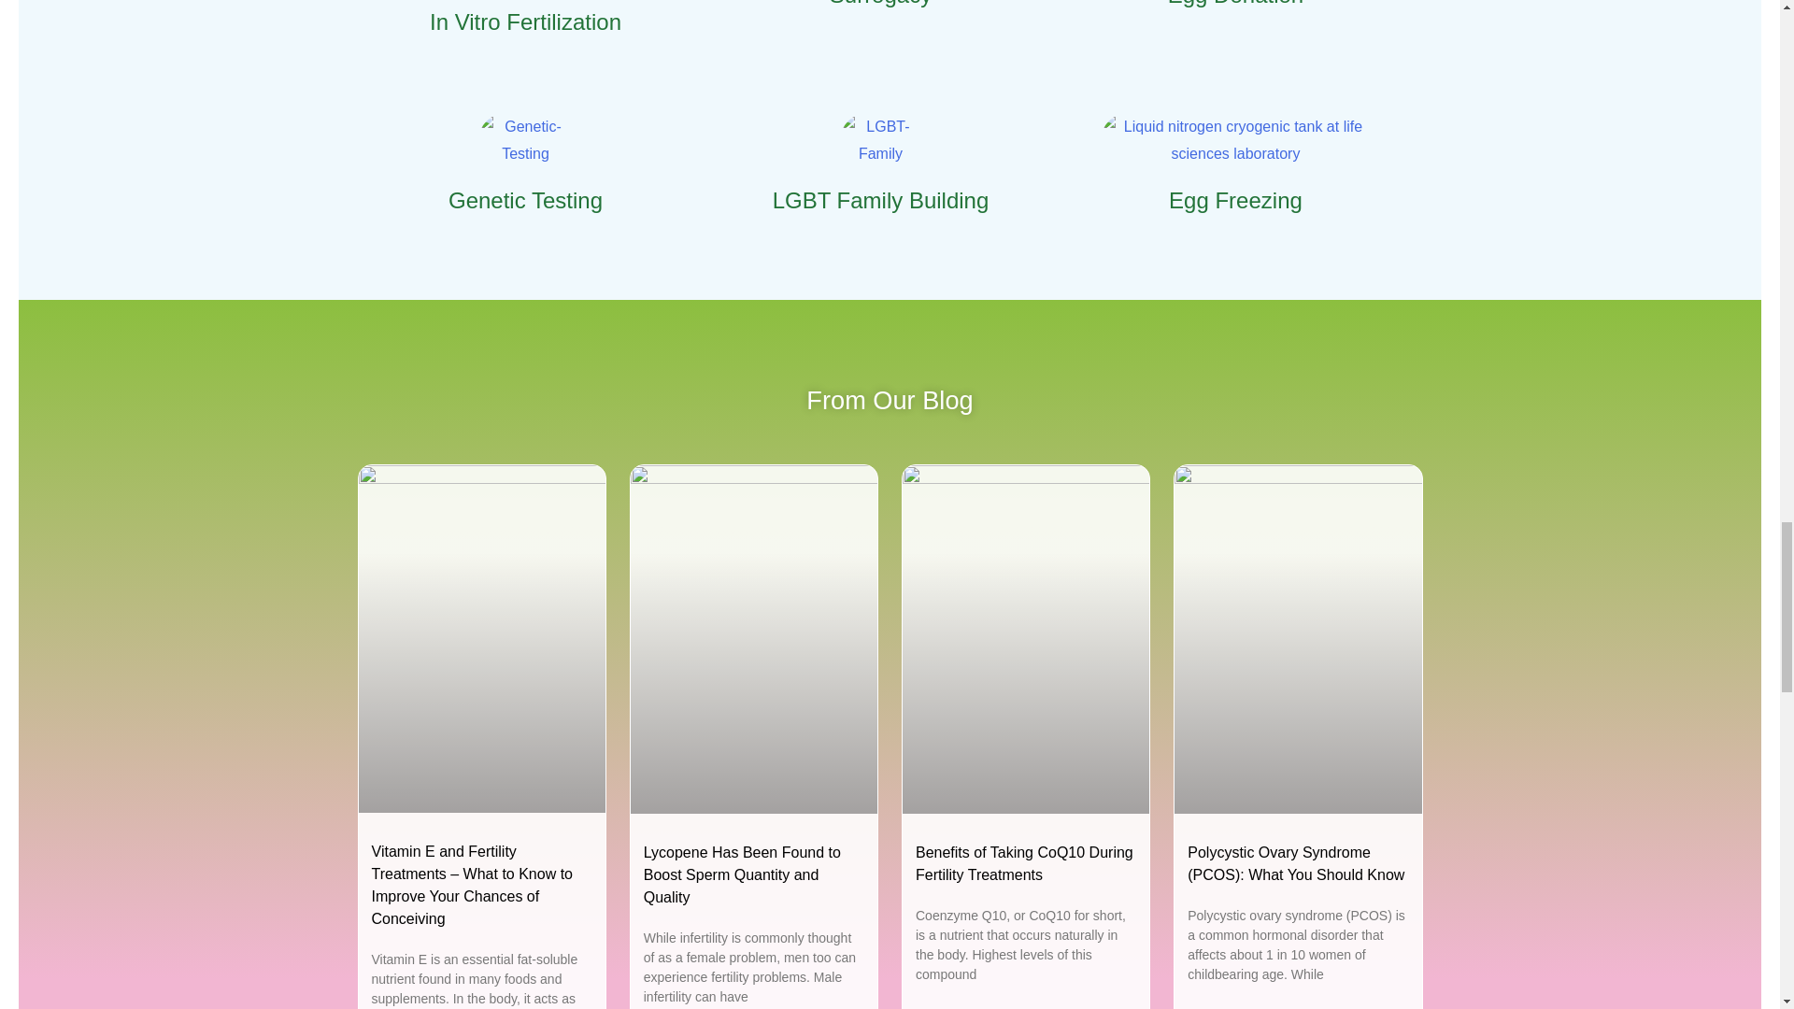 This screenshot has height=1009, width=1794. I want to click on LGBT-Family, so click(880, 140).